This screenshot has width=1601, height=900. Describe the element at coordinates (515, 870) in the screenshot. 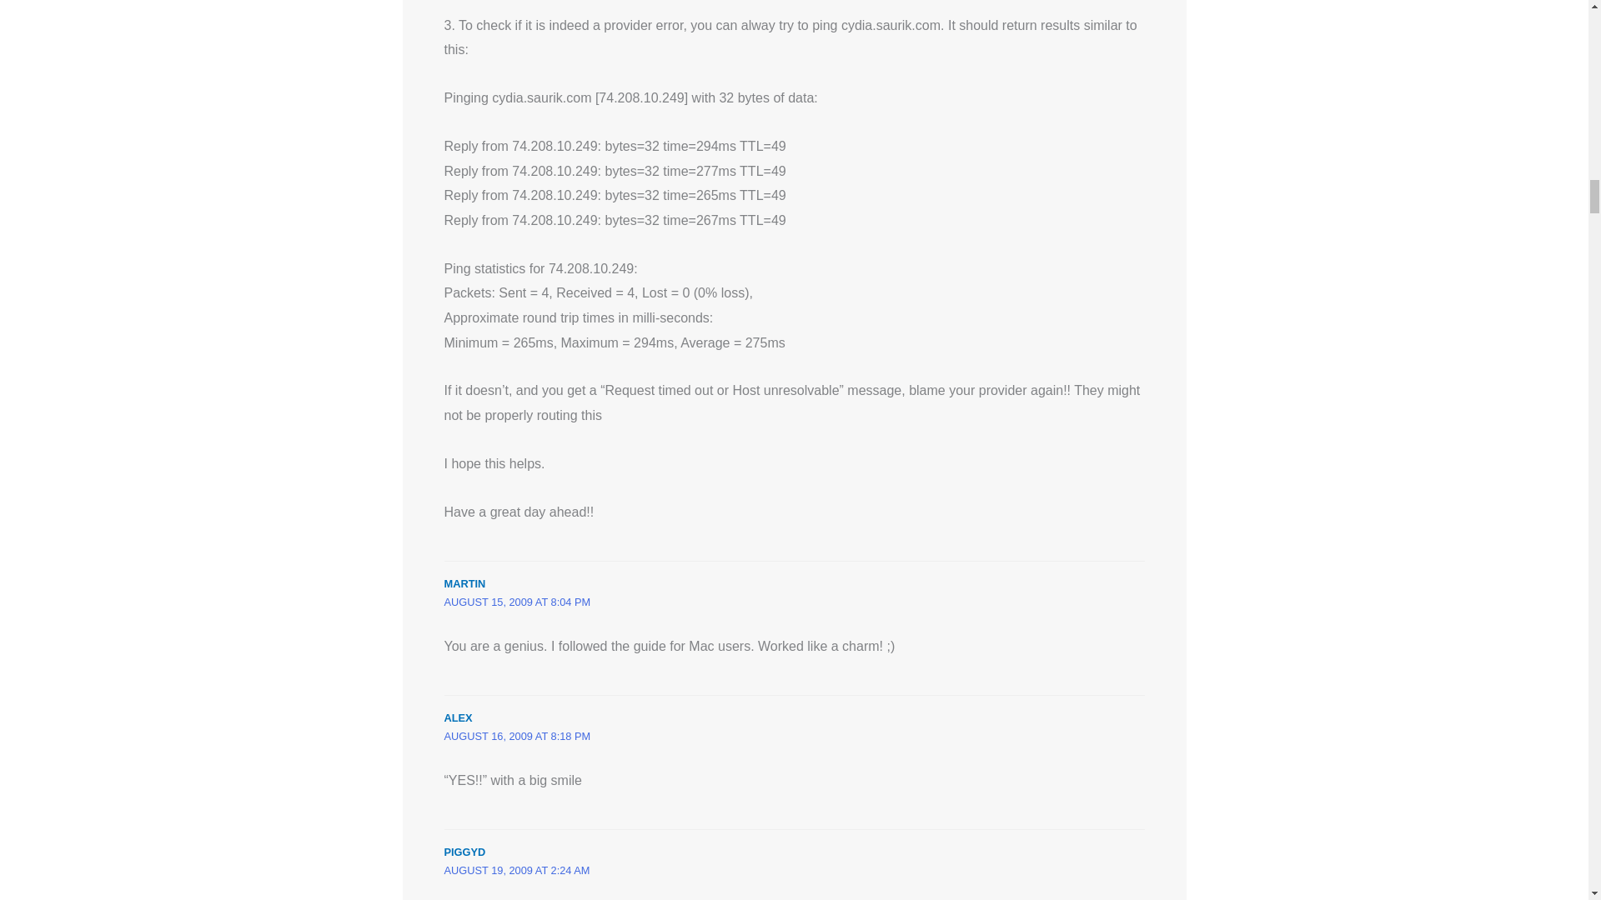

I see `AUGUST 19, 2009 AT 2:24 AM` at that location.